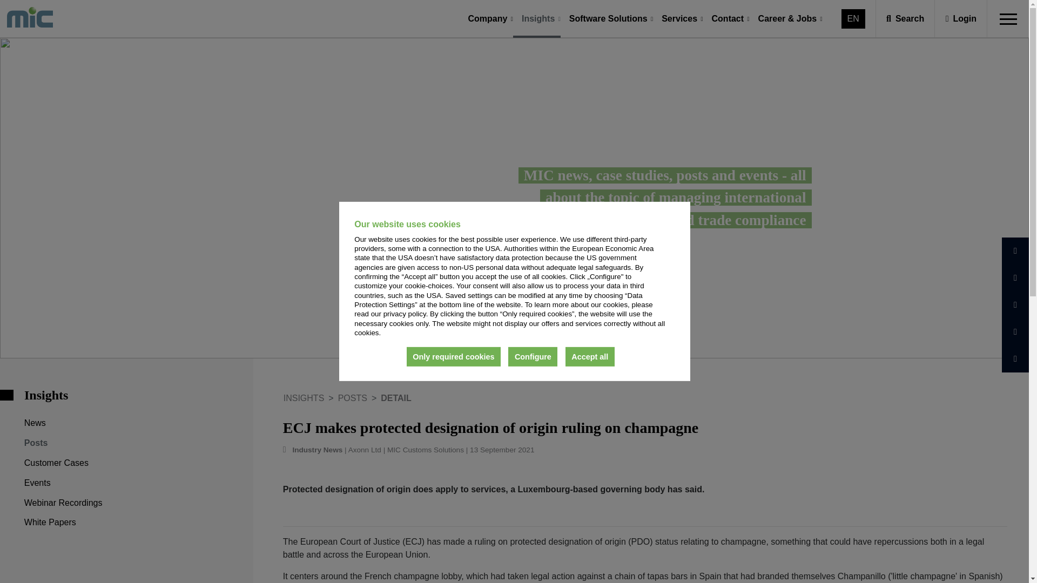 This screenshot has height=583, width=1037. What do you see at coordinates (728, 19) in the screenshot?
I see `Contact` at bounding box center [728, 19].